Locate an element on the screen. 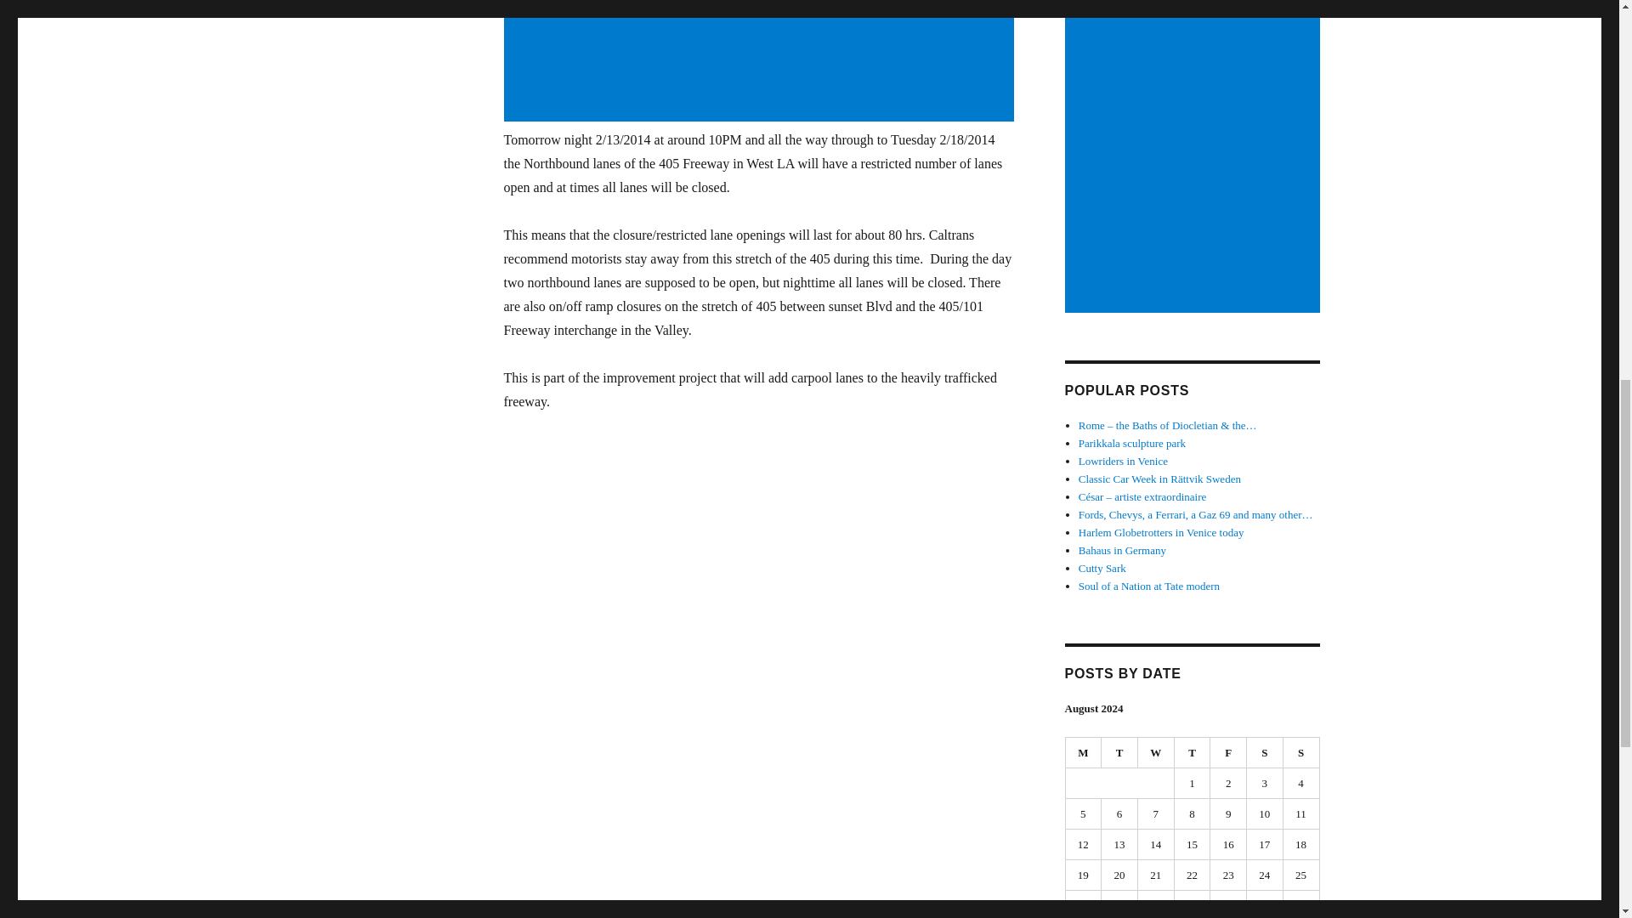  Soul of a Nation at Tate modern is located at coordinates (1149, 585).